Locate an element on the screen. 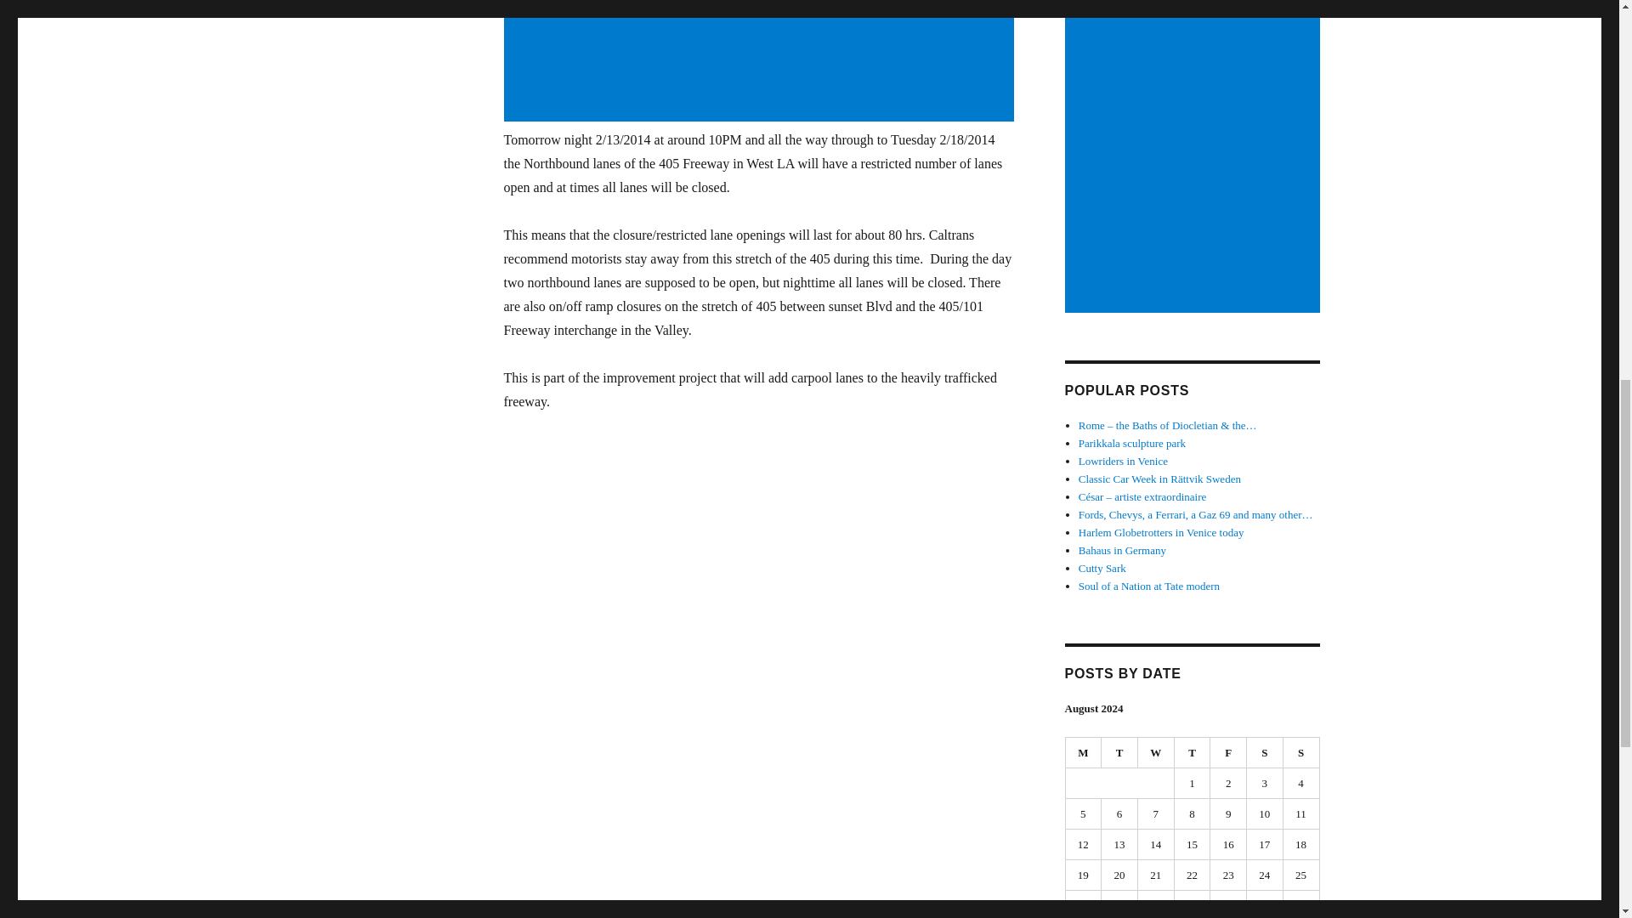  Soul of a Nation at Tate modern is located at coordinates (1149, 585).